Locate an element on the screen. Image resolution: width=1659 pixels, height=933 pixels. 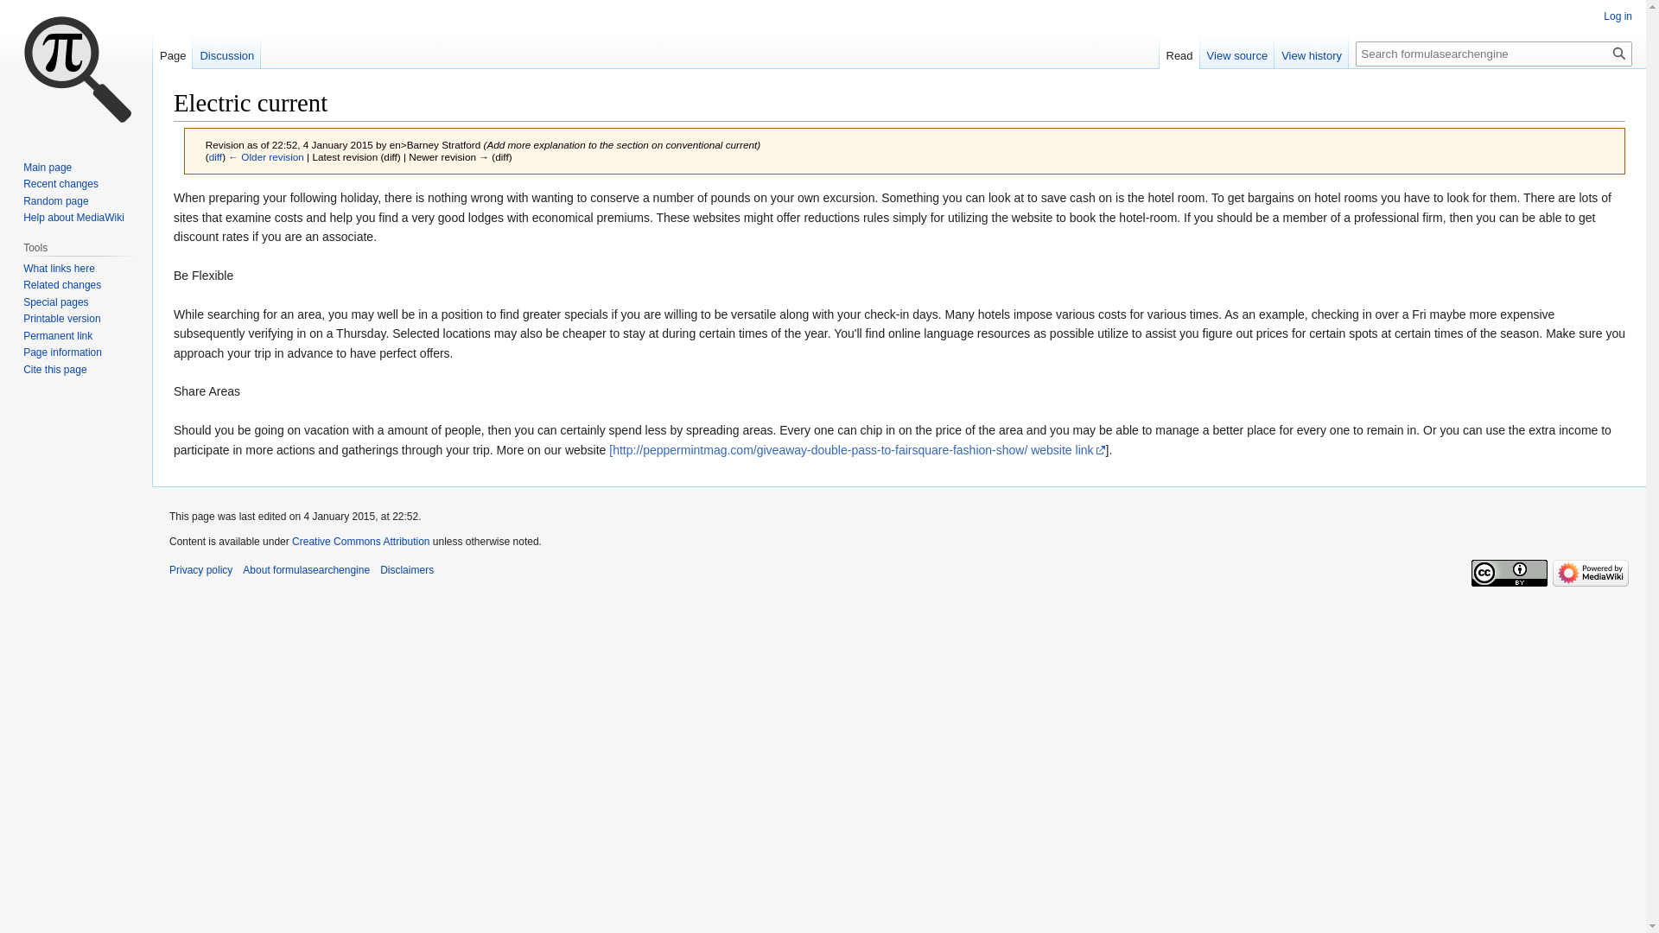
View source is located at coordinates (1237, 51).